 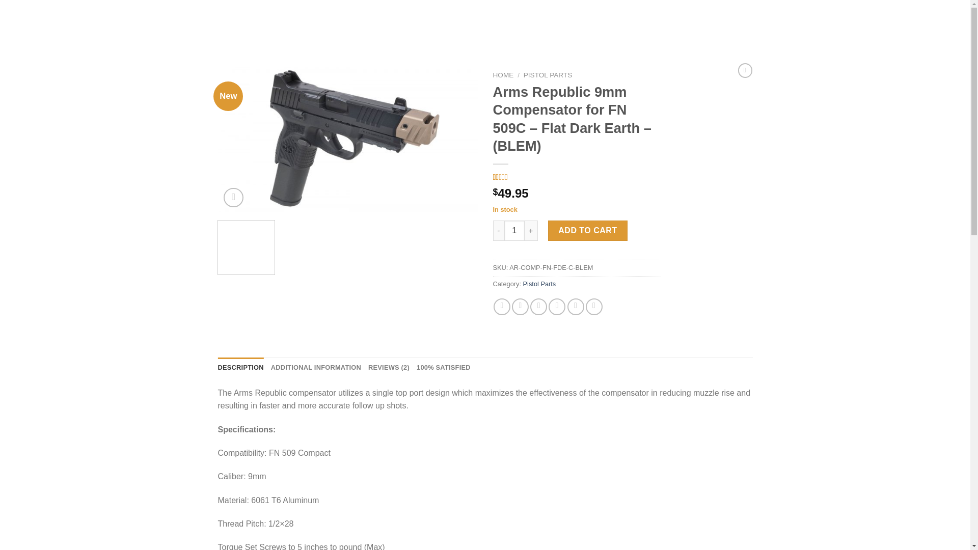 I want to click on BLOG, so click(x=134, y=22).